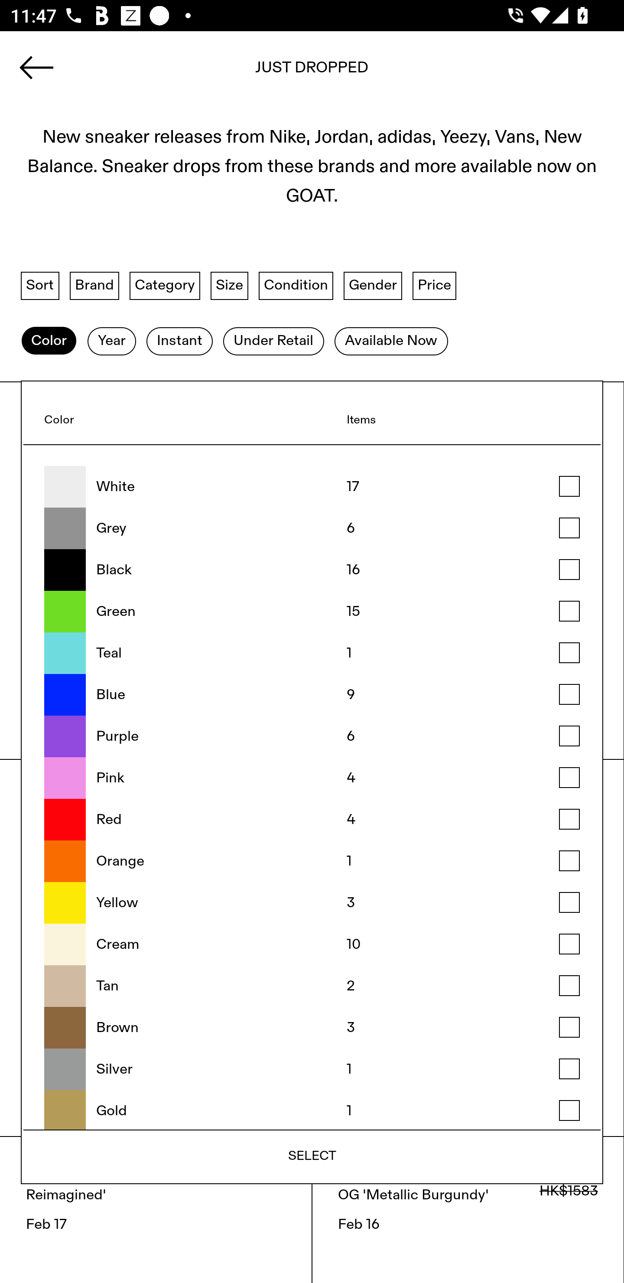  What do you see at coordinates (312, 861) in the screenshot?
I see `Orange 1` at bounding box center [312, 861].